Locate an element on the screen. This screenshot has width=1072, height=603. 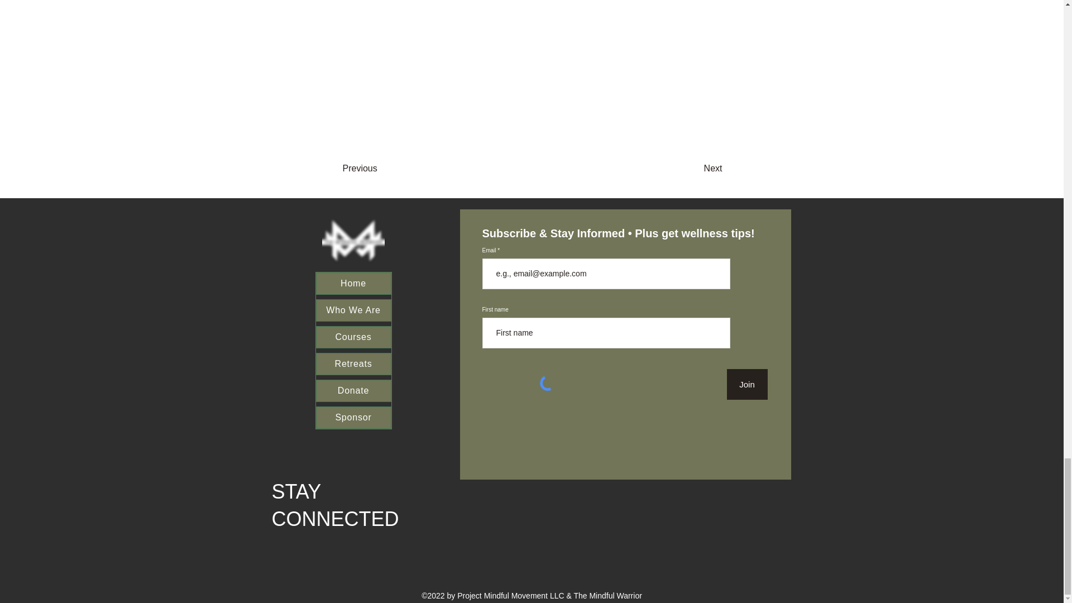
Who We Are is located at coordinates (353, 310).